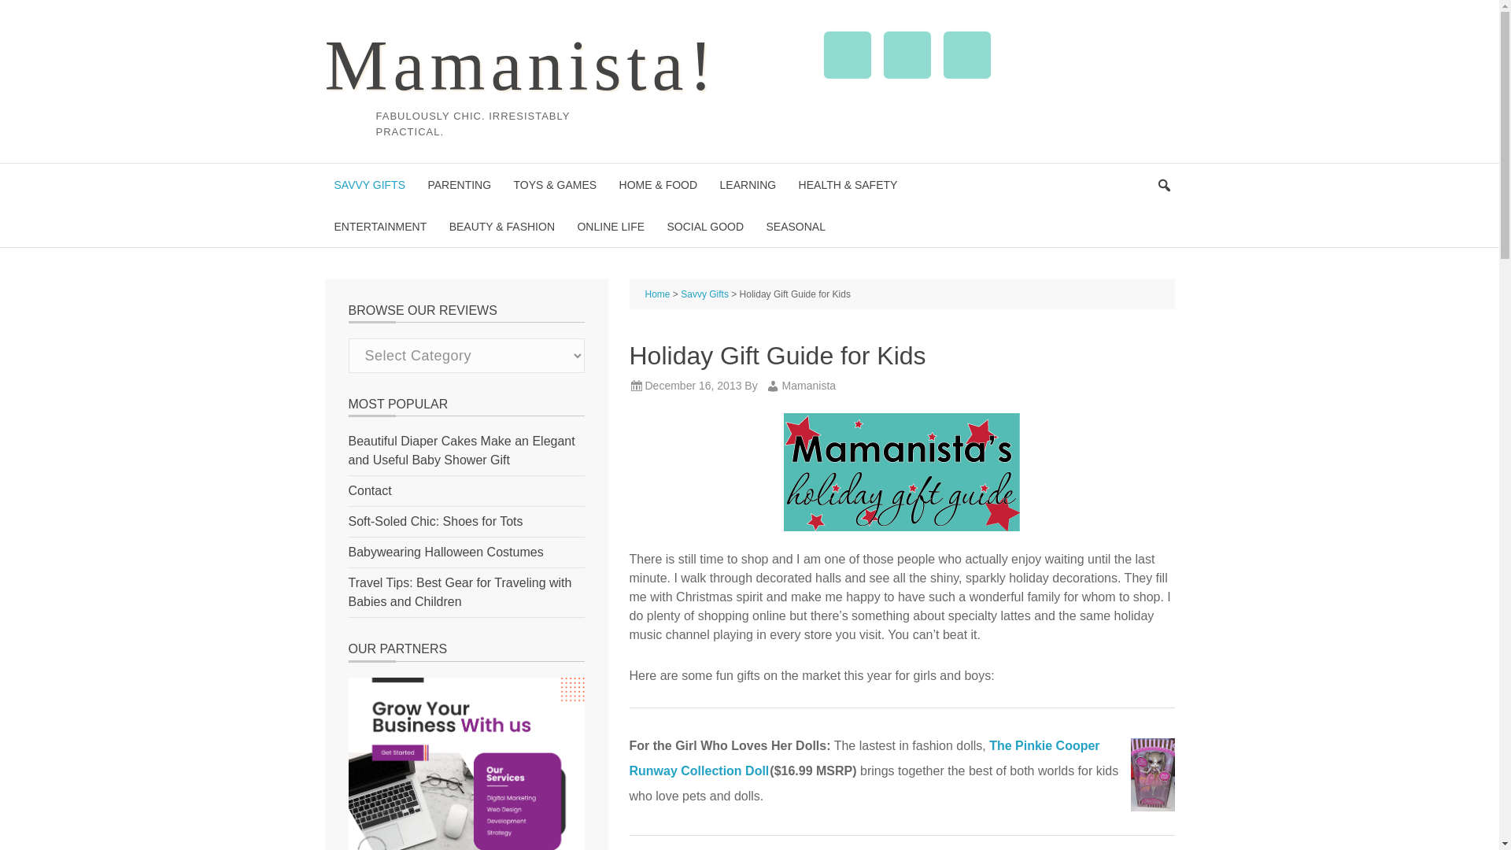 The width and height of the screenshot is (1511, 850). I want to click on Soft-Soled Chic: Shoes for Tots, so click(434, 521).